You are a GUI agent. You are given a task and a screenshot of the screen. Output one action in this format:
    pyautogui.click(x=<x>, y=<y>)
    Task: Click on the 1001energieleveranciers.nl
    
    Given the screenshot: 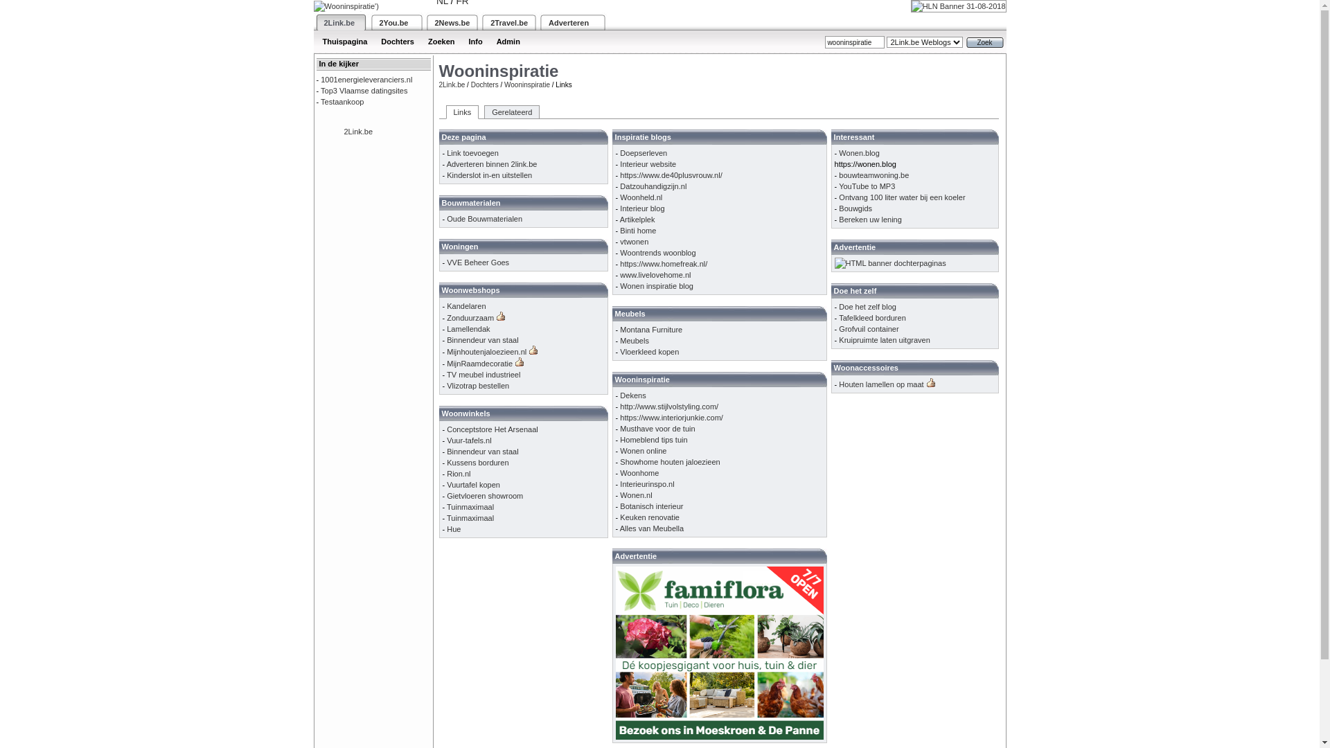 What is the action you would take?
    pyautogui.click(x=366, y=80)
    